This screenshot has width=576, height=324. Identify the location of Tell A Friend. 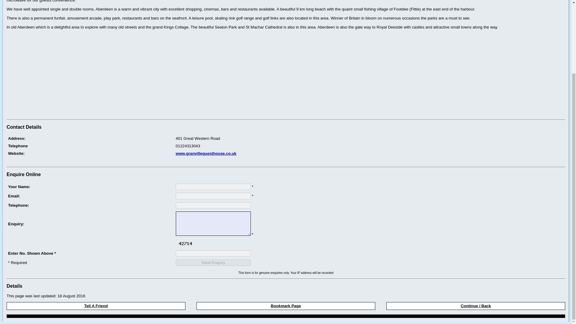
(96, 306).